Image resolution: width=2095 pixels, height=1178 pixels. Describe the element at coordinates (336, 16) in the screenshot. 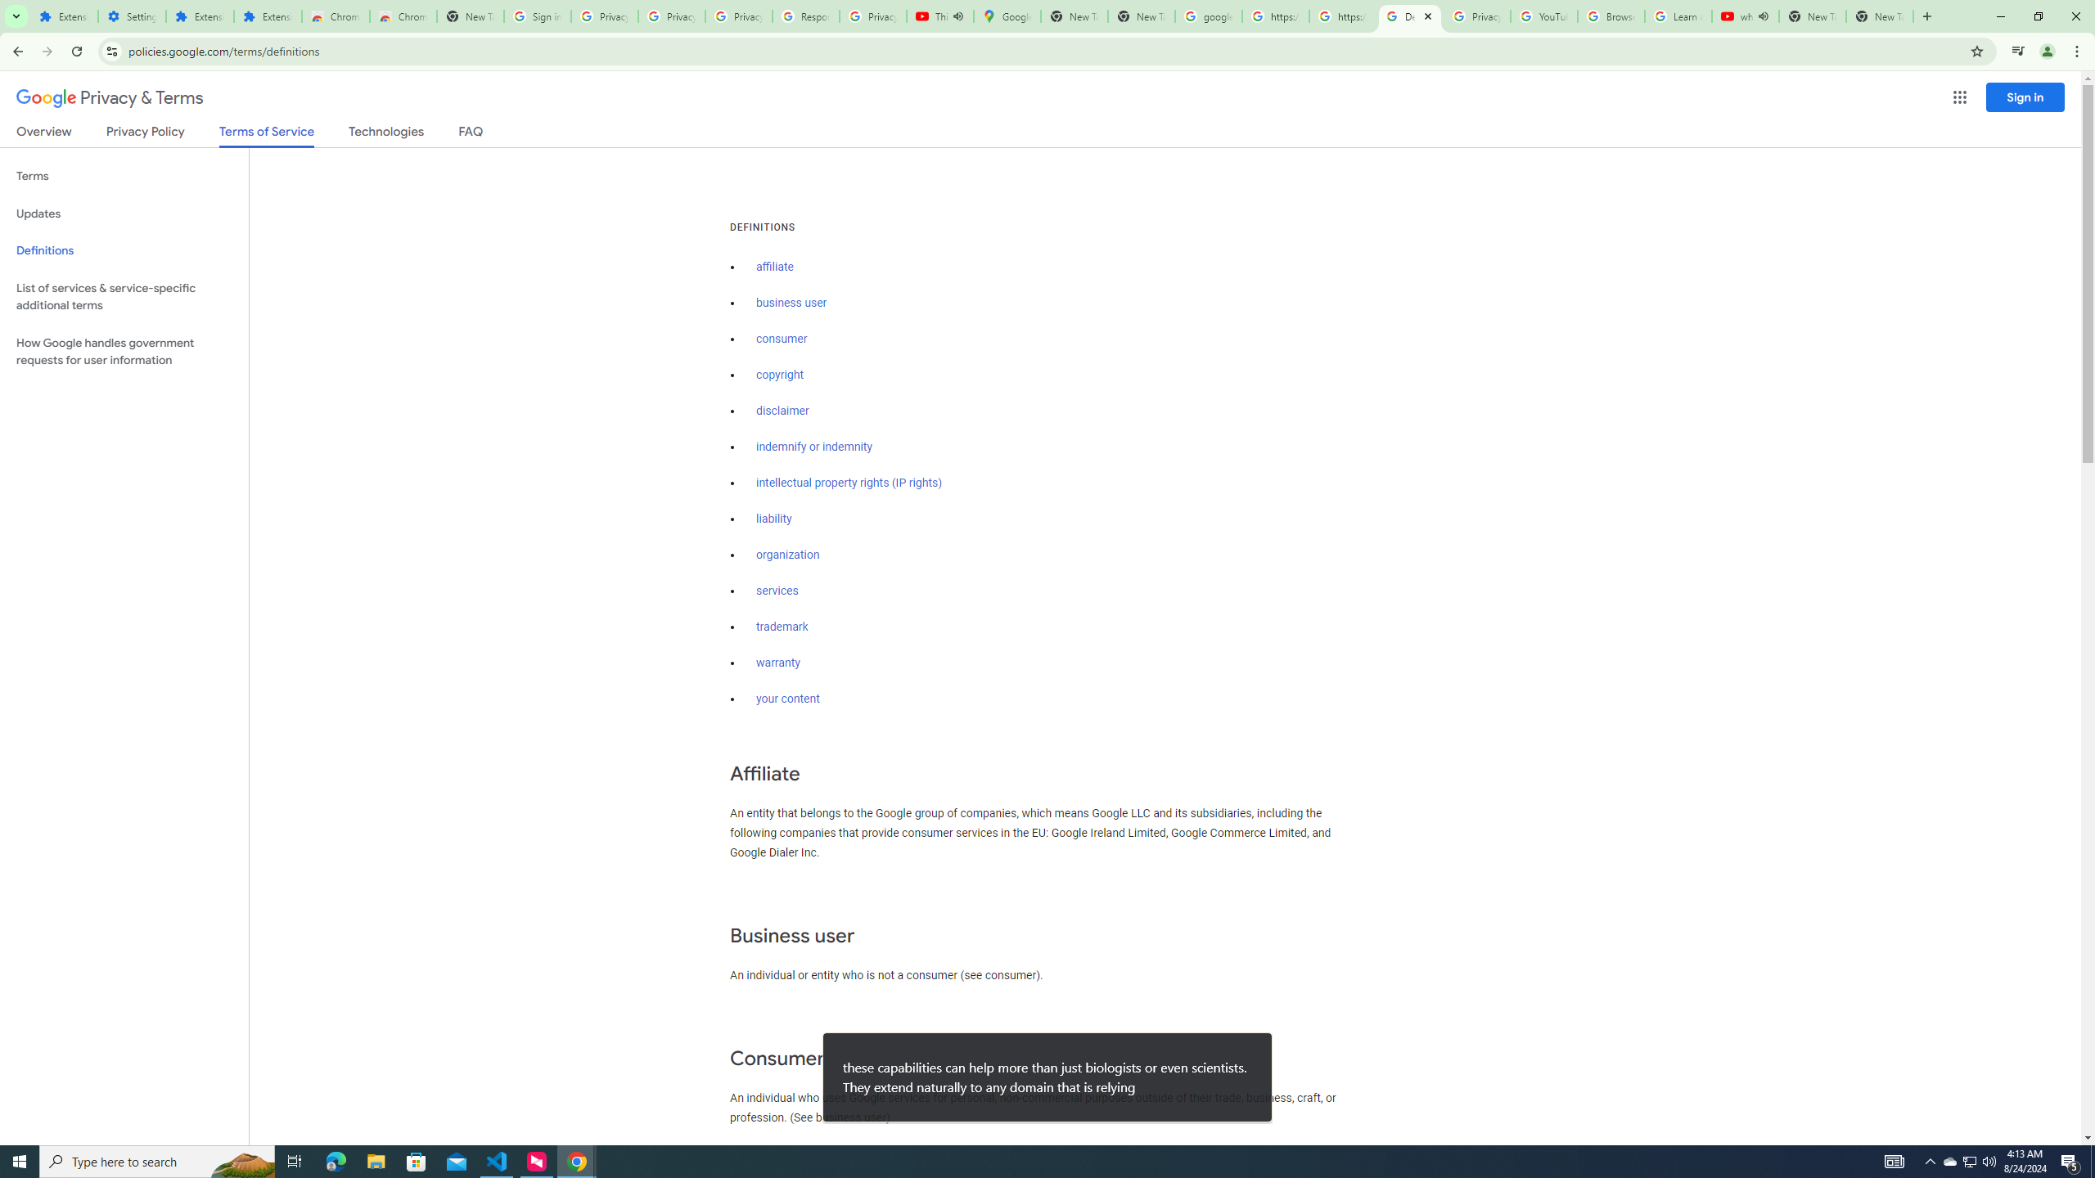

I see `Chrome Web Store` at that location.